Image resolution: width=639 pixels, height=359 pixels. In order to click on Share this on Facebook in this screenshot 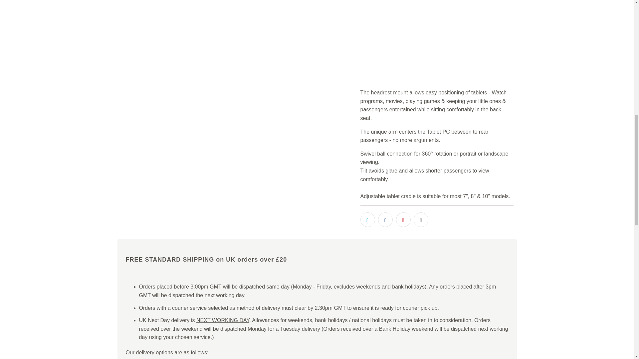, I will do `click(385, 219)`.